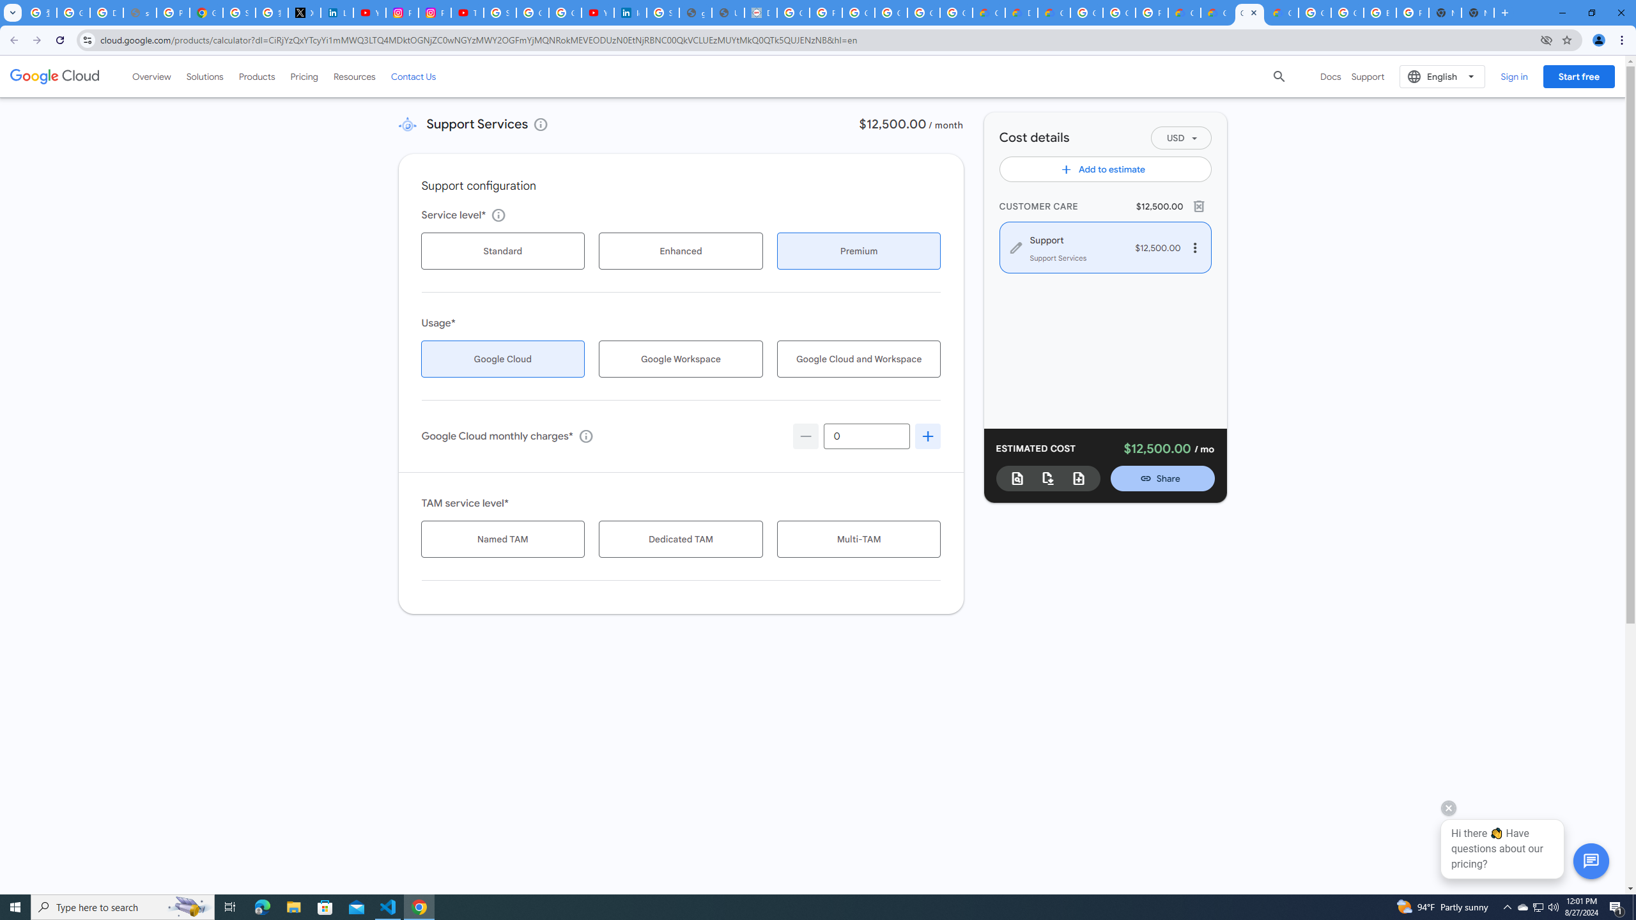 The height and width of the screenshot is (920, 1636). What do you see at coordinates (1249, 13) in the screenshot?
I see `Google Cloud Pricing Calculator` at bounding box center [1249, 13].